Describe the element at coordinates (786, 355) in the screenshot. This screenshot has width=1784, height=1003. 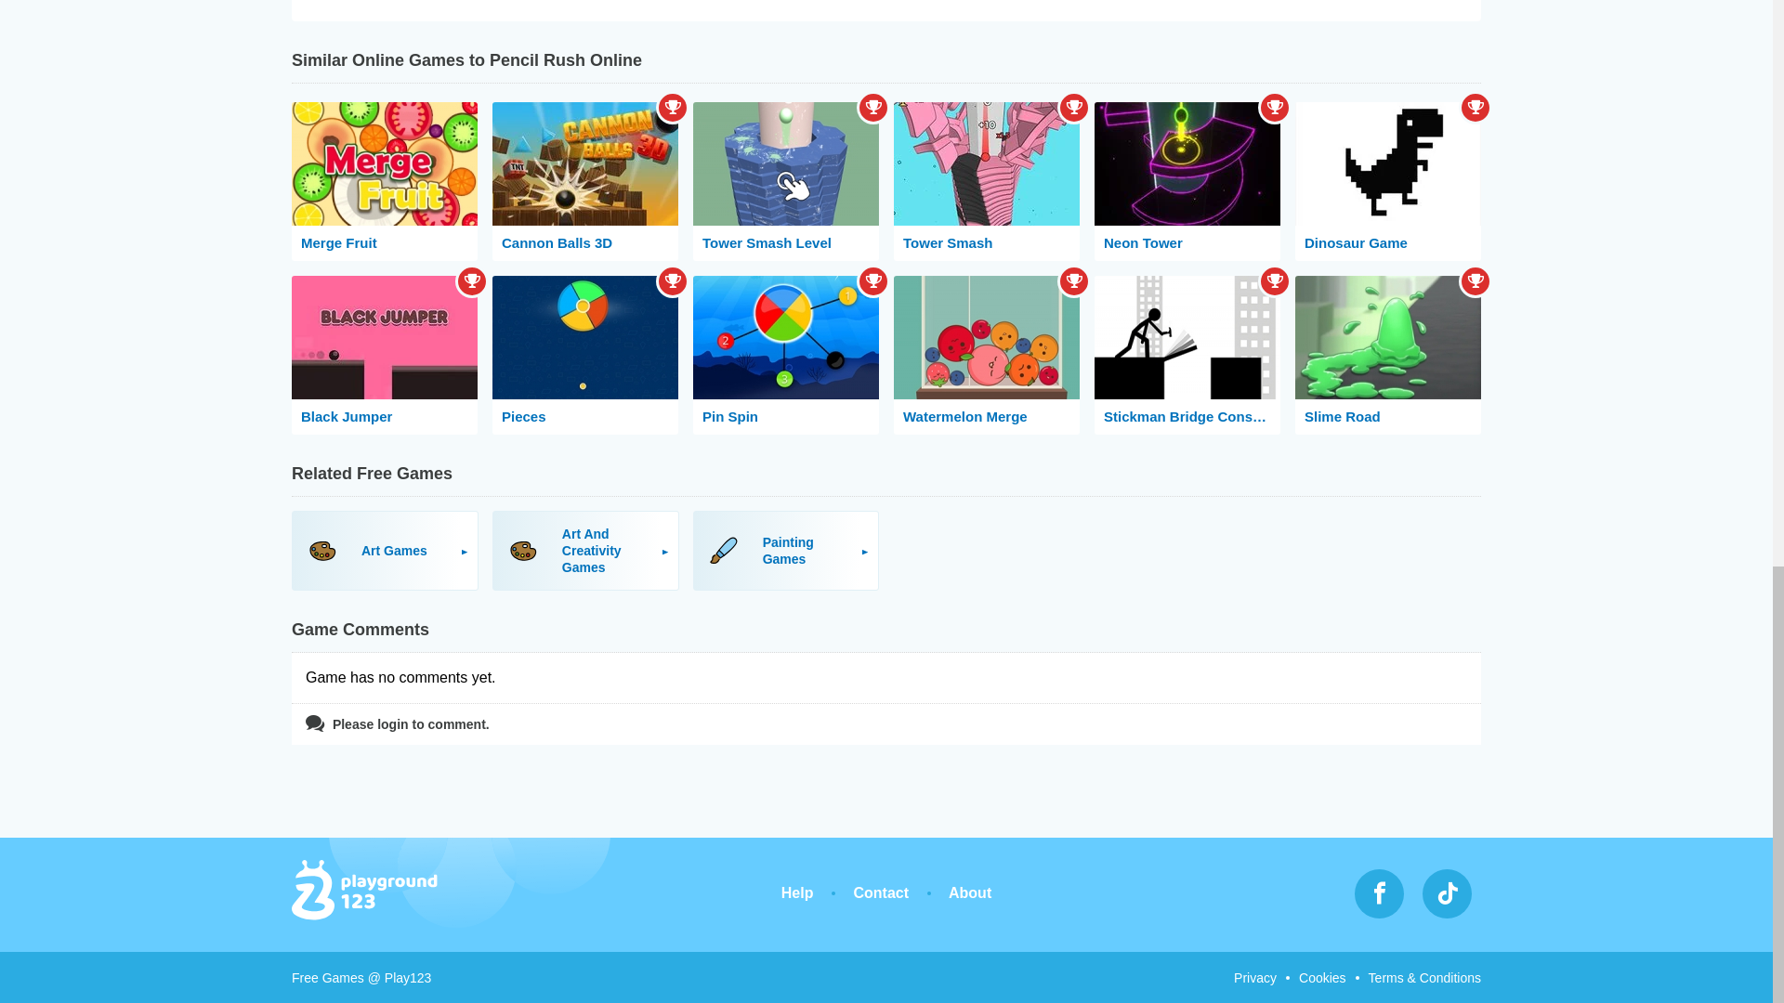
I see `Pin Spin` at that location.